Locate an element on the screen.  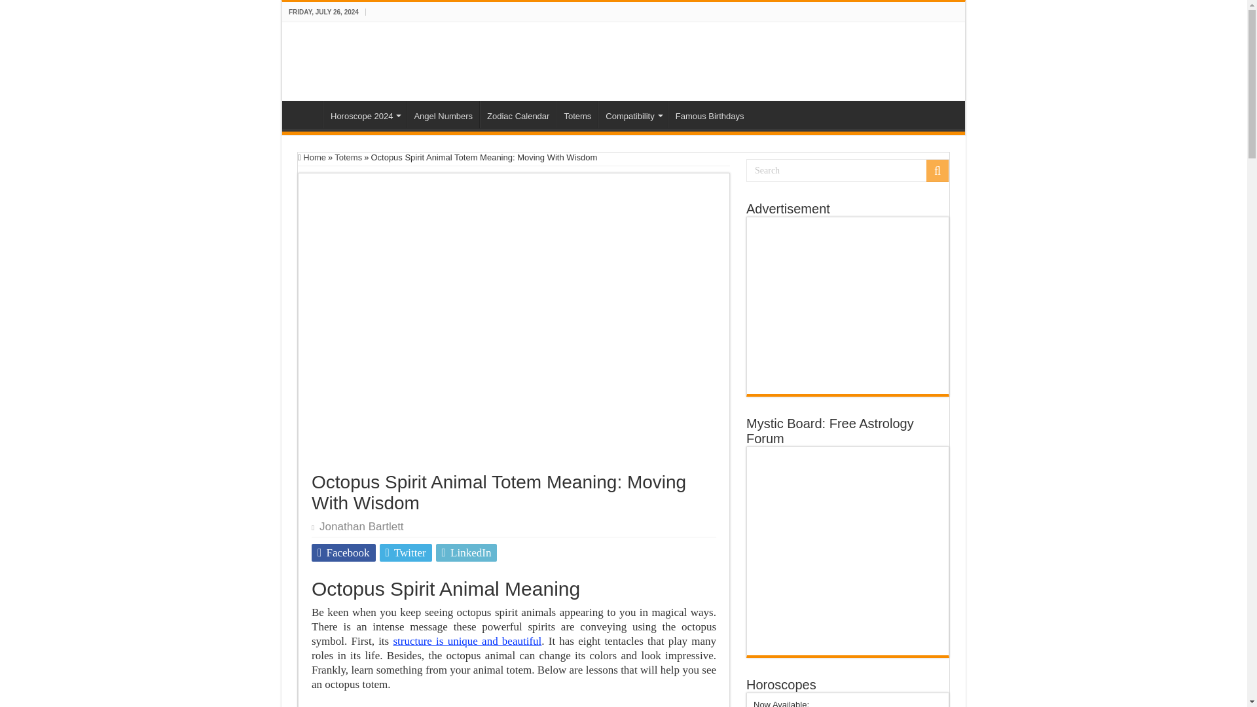
Facebook is located at coordinates (344, 553).